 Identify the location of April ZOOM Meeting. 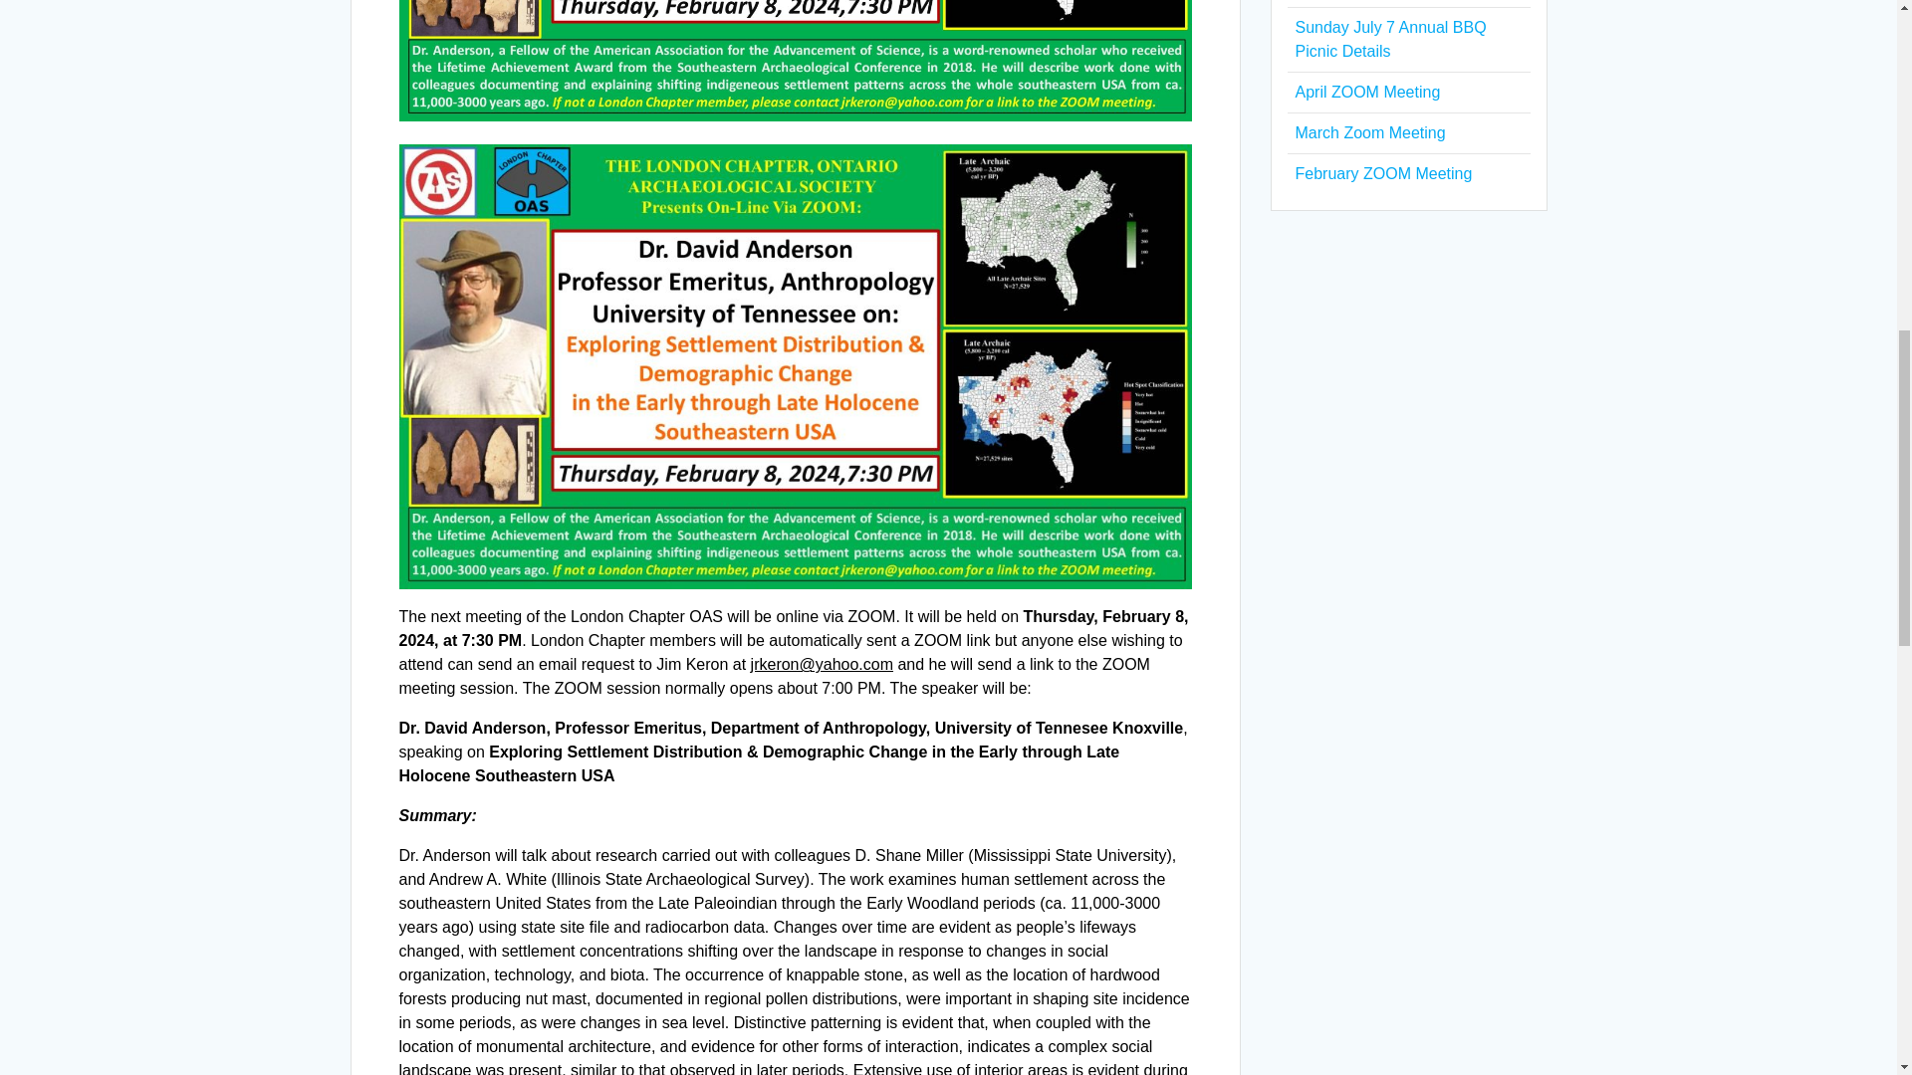
(1366, 92).